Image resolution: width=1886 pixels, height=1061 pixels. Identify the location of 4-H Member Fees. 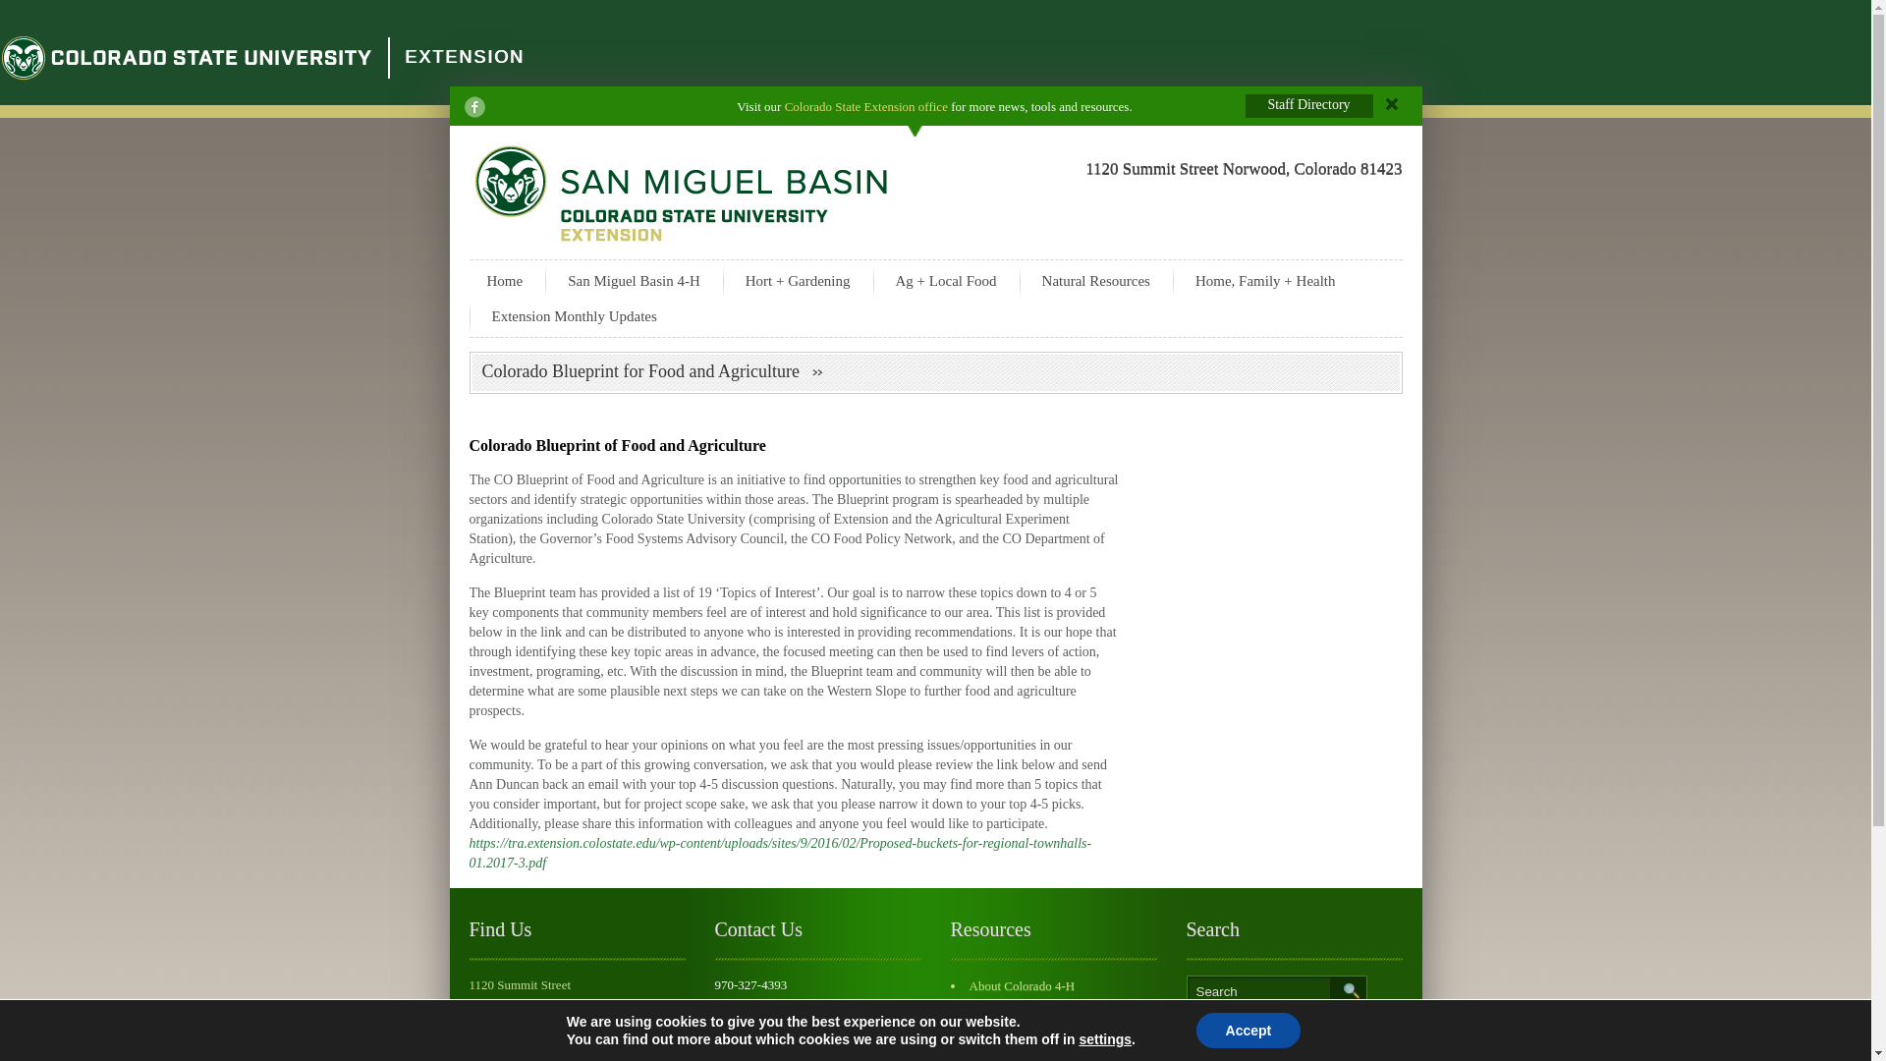
(1015, 1049).